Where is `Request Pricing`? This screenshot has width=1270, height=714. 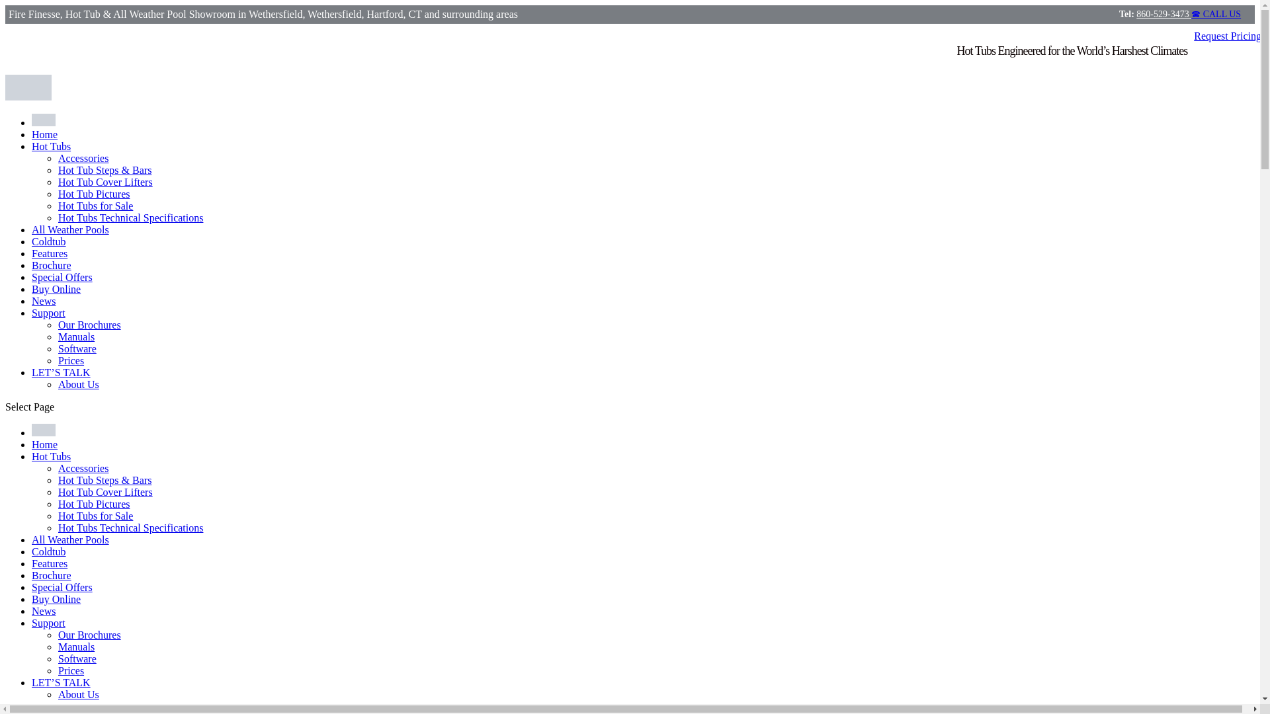 Request Pricing is located at coordinates (1227, 36).